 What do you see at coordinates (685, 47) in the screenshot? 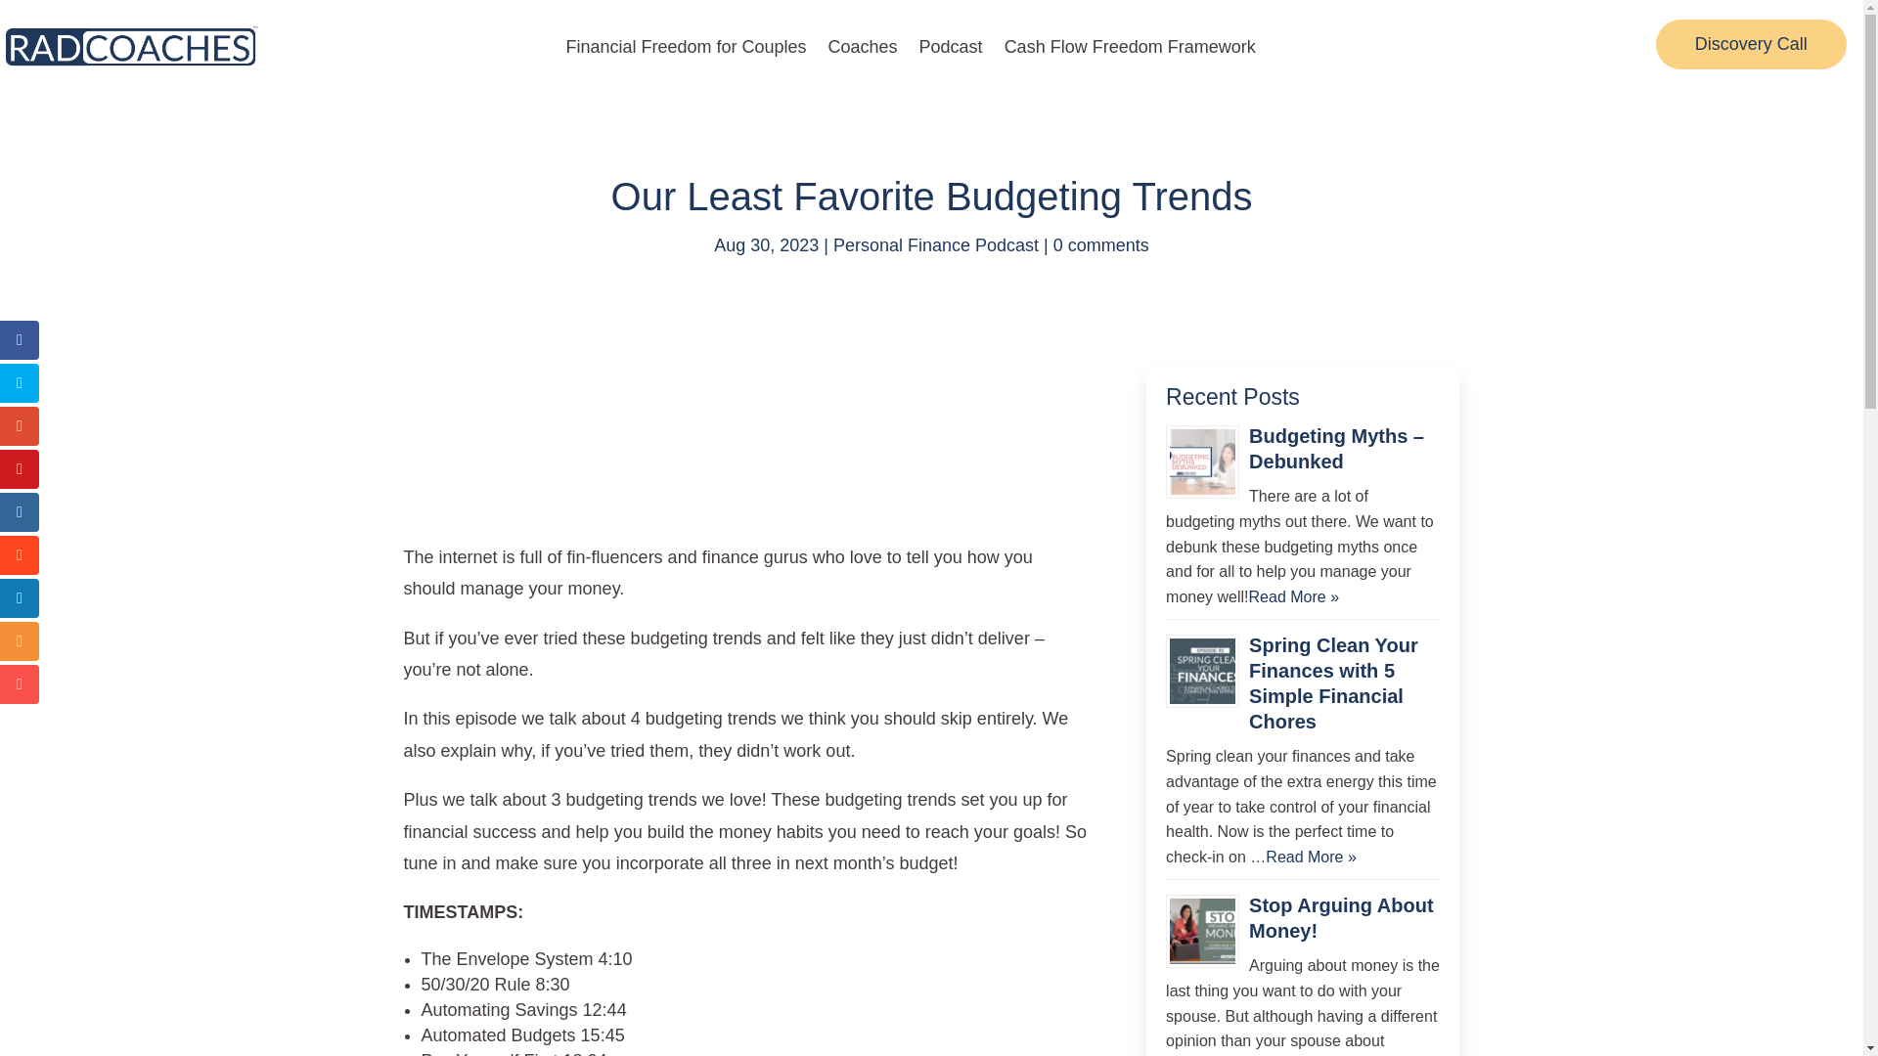
I see `Financial Freedom for Couples` at bounding box center [685, 47].